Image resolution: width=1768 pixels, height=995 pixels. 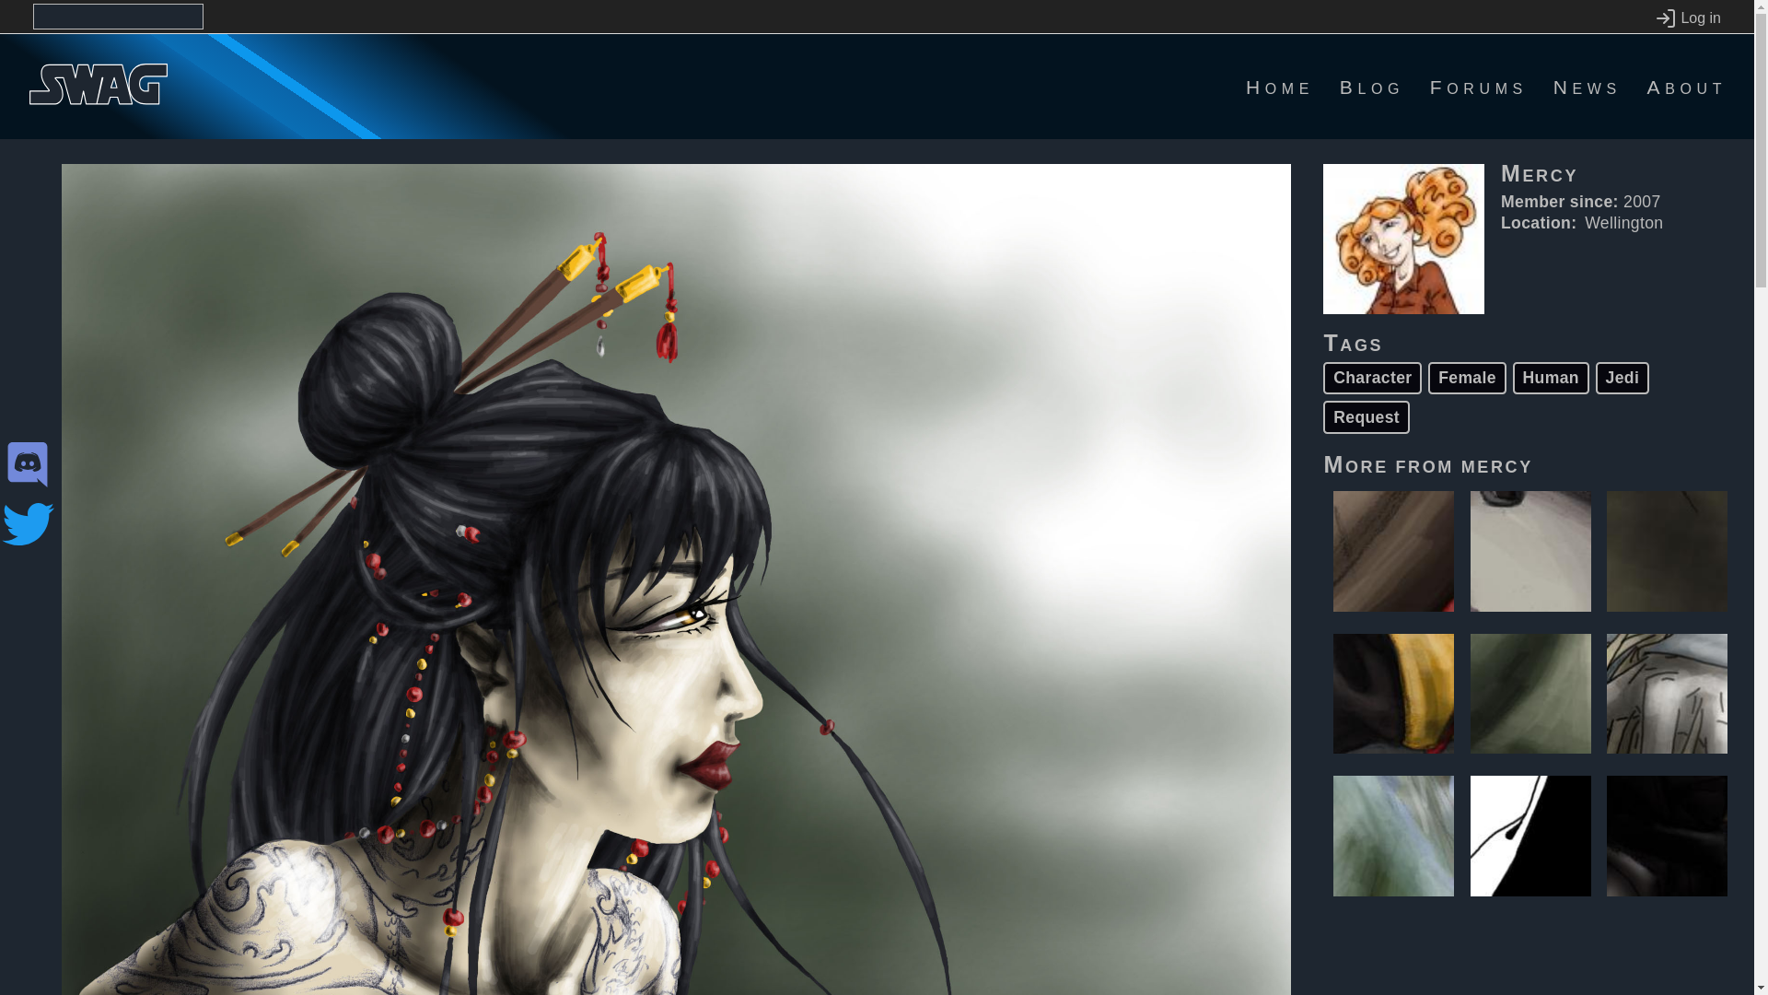 What do you see at coordinates (1280, 87) in the screenshot?
I see `Home` at bounding box center [1280, 87].